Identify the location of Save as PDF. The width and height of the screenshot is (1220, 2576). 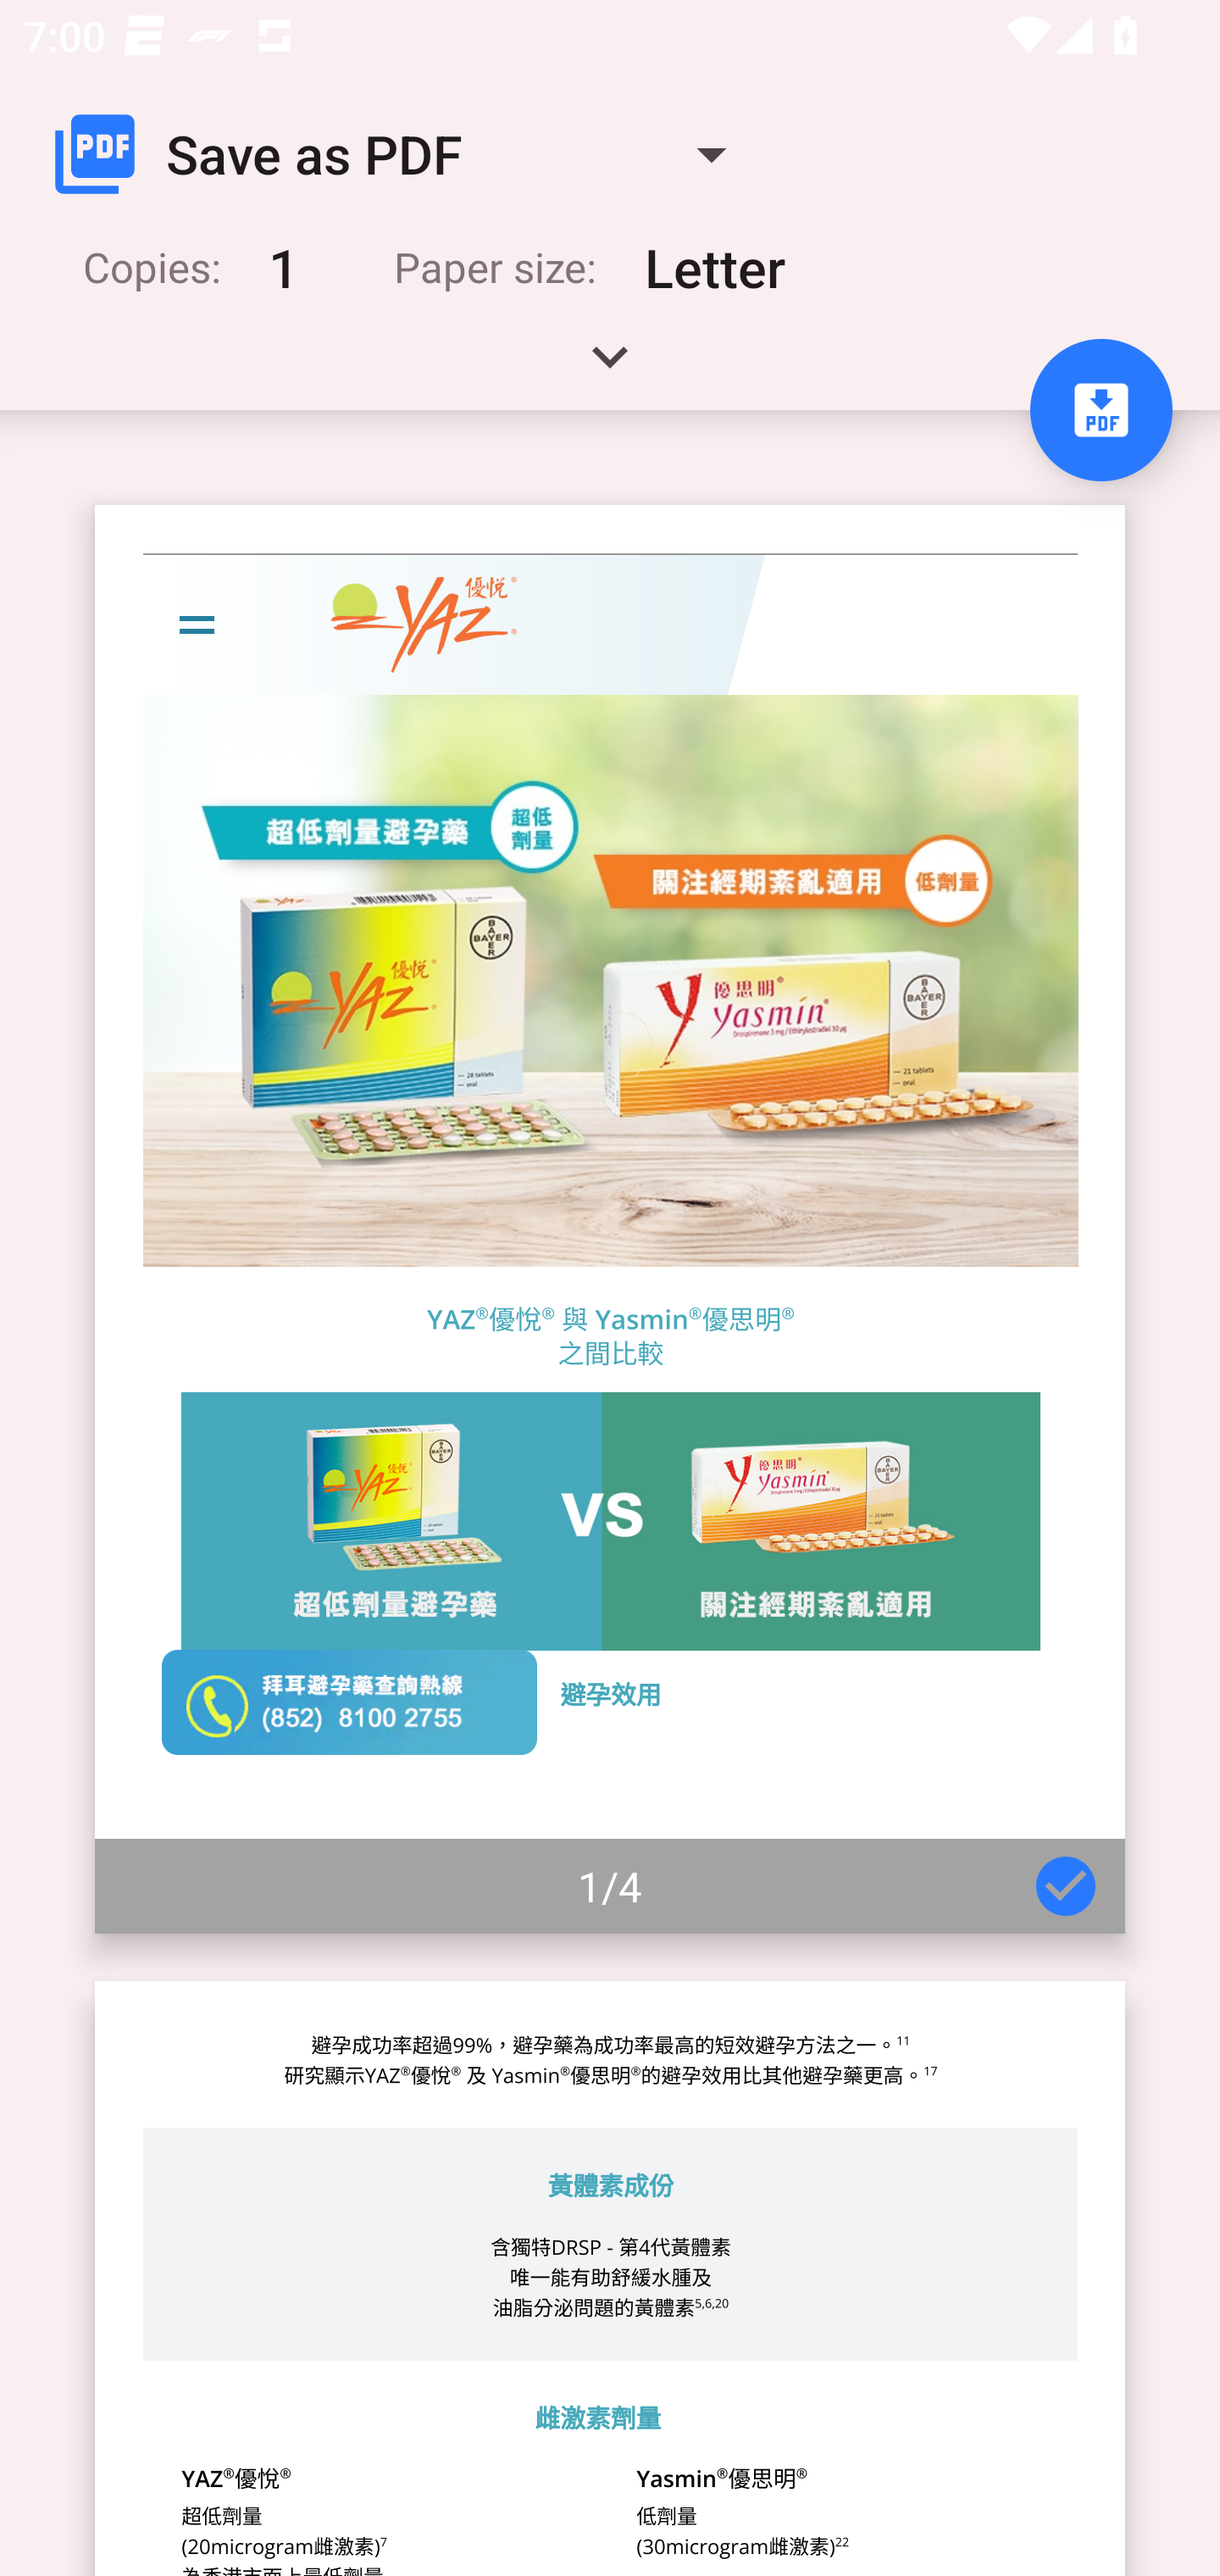
(403, 154).